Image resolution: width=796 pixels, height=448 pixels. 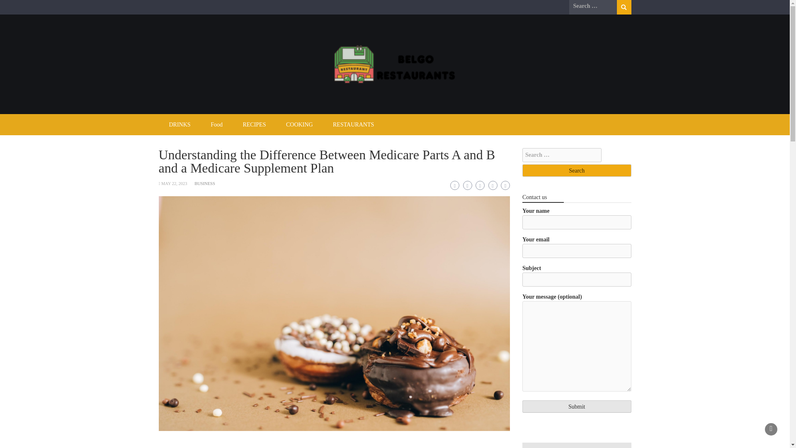 I want to click on Search, so click(x=624, y=7).